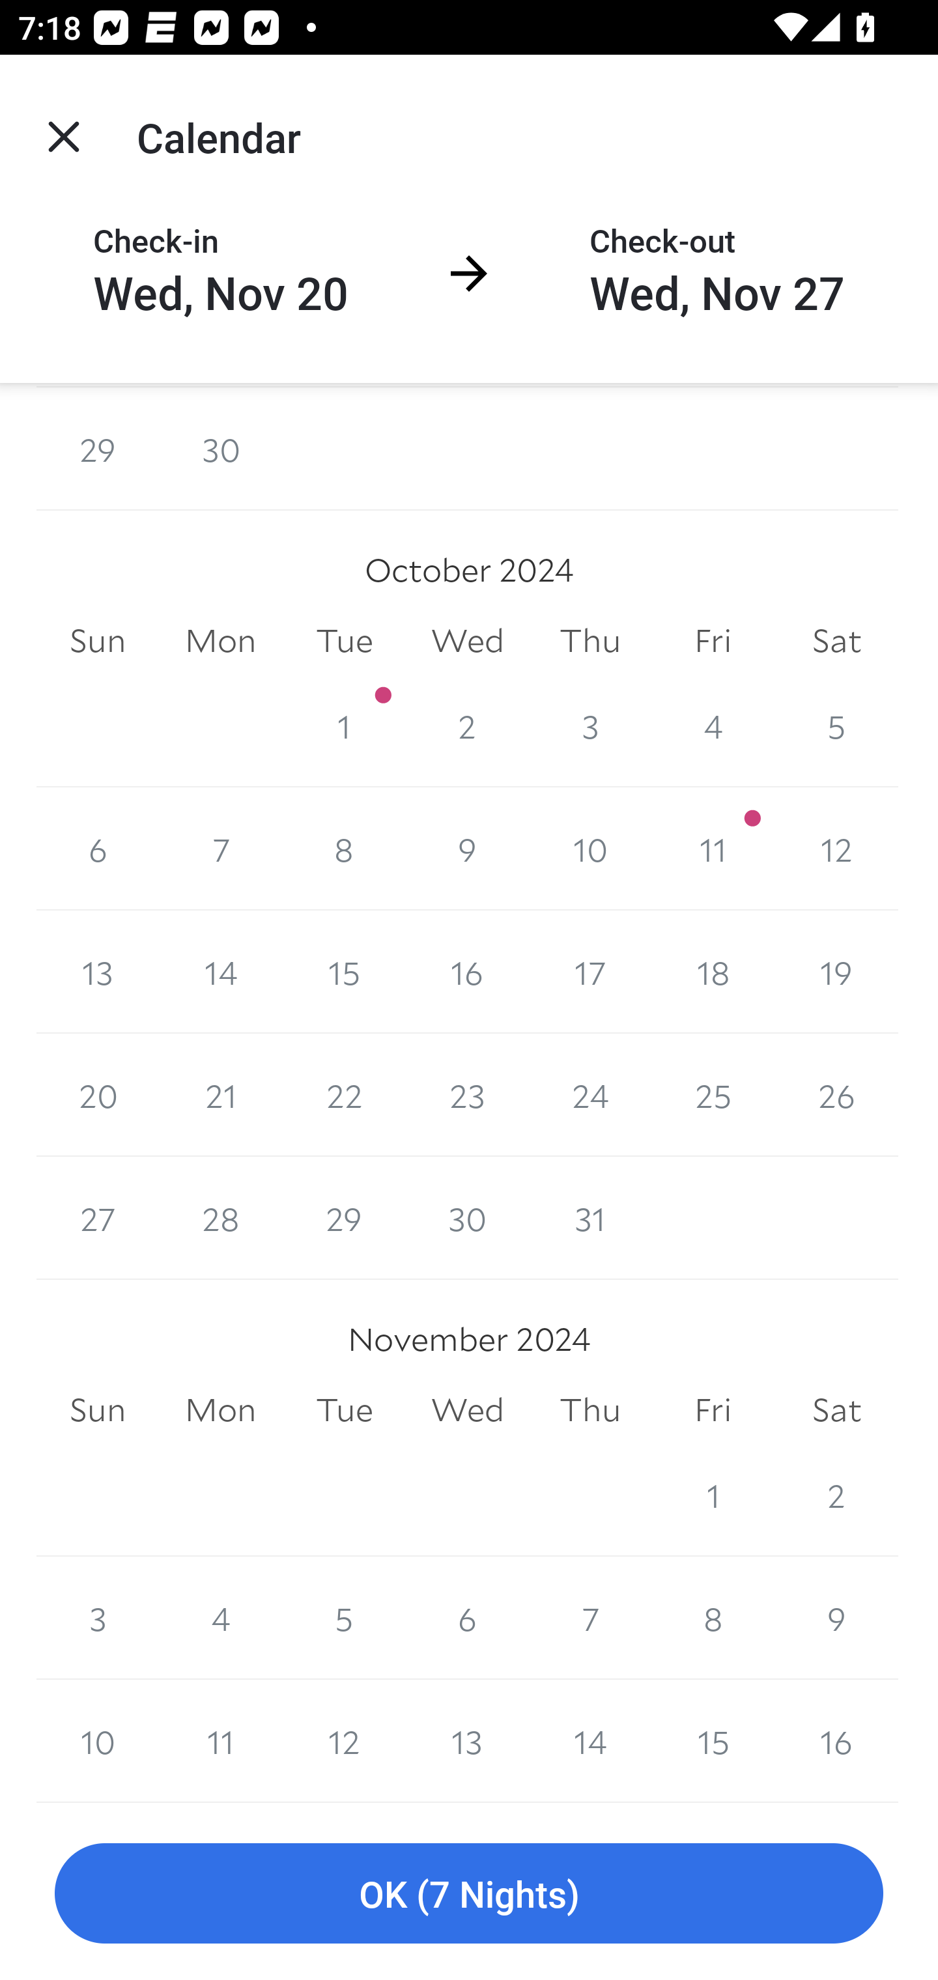  What do you see at coordinates (220, 1409) in the screenshot?
I see `Mon` at bounding box center [220, 1409].